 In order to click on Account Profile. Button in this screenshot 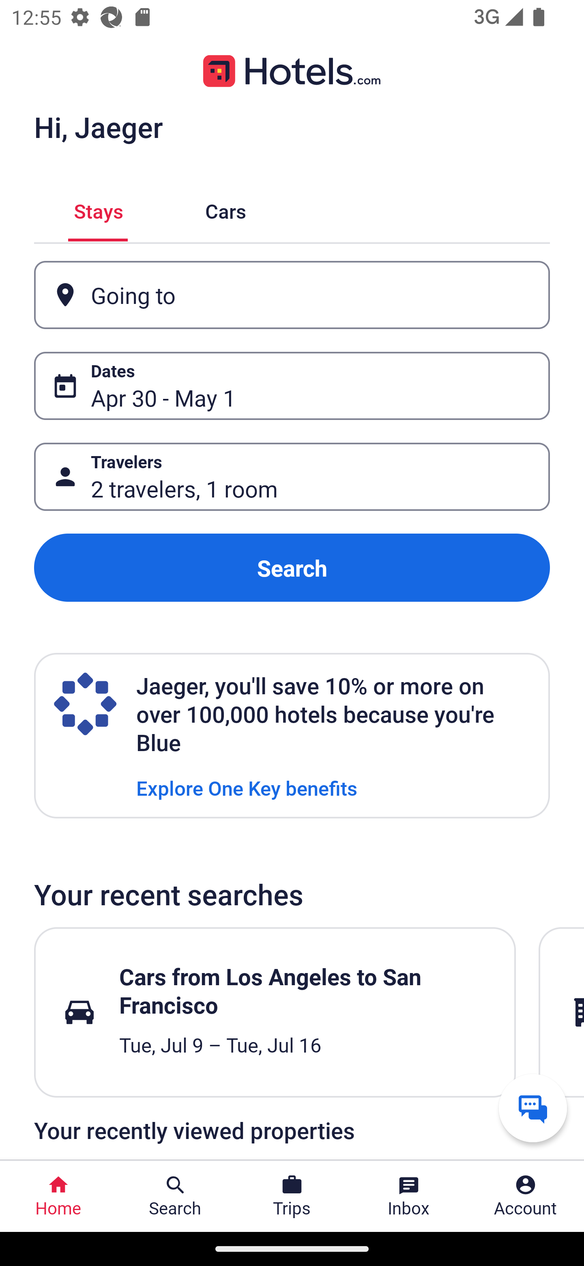, I will do `click(526, 1196)`.